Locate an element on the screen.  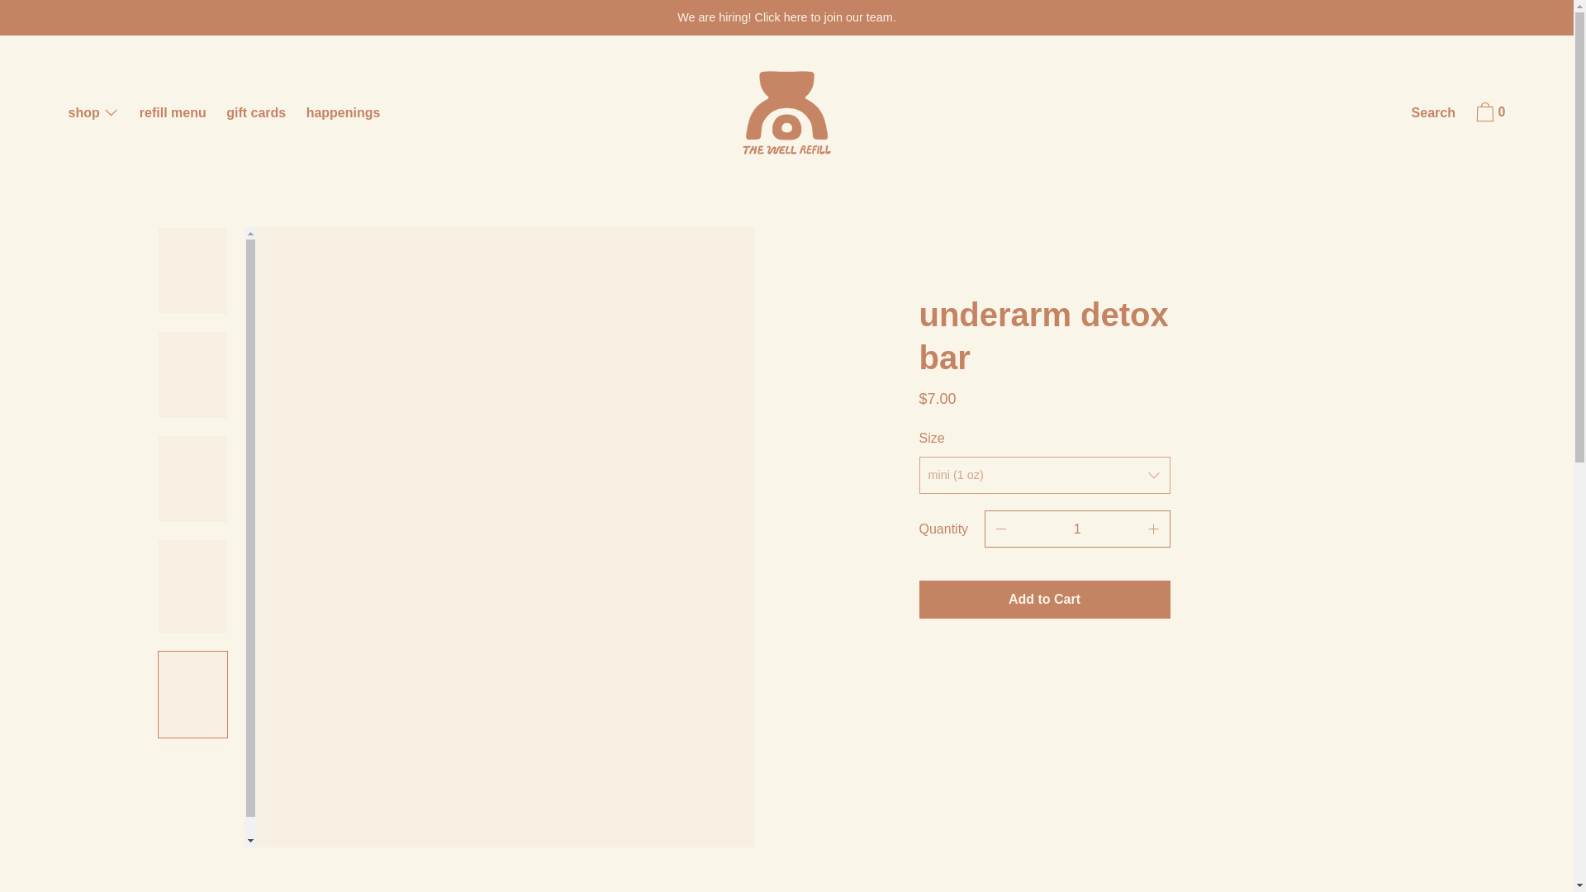
Search is located at coordinates (1434, 115).